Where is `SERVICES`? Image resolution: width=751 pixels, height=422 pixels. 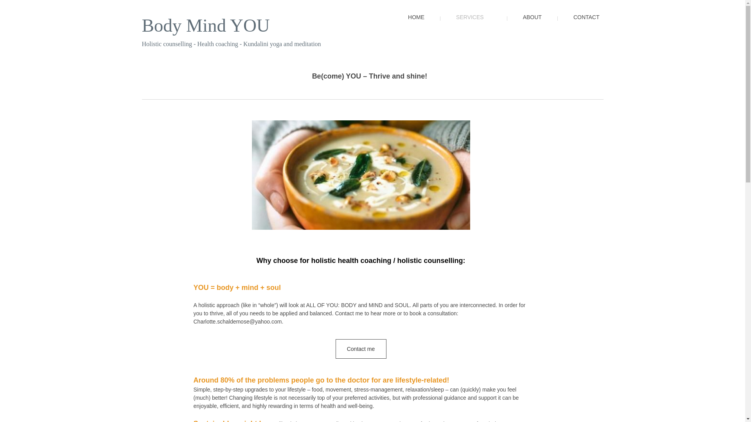
SERVICES is located at coordinates (467, 23).